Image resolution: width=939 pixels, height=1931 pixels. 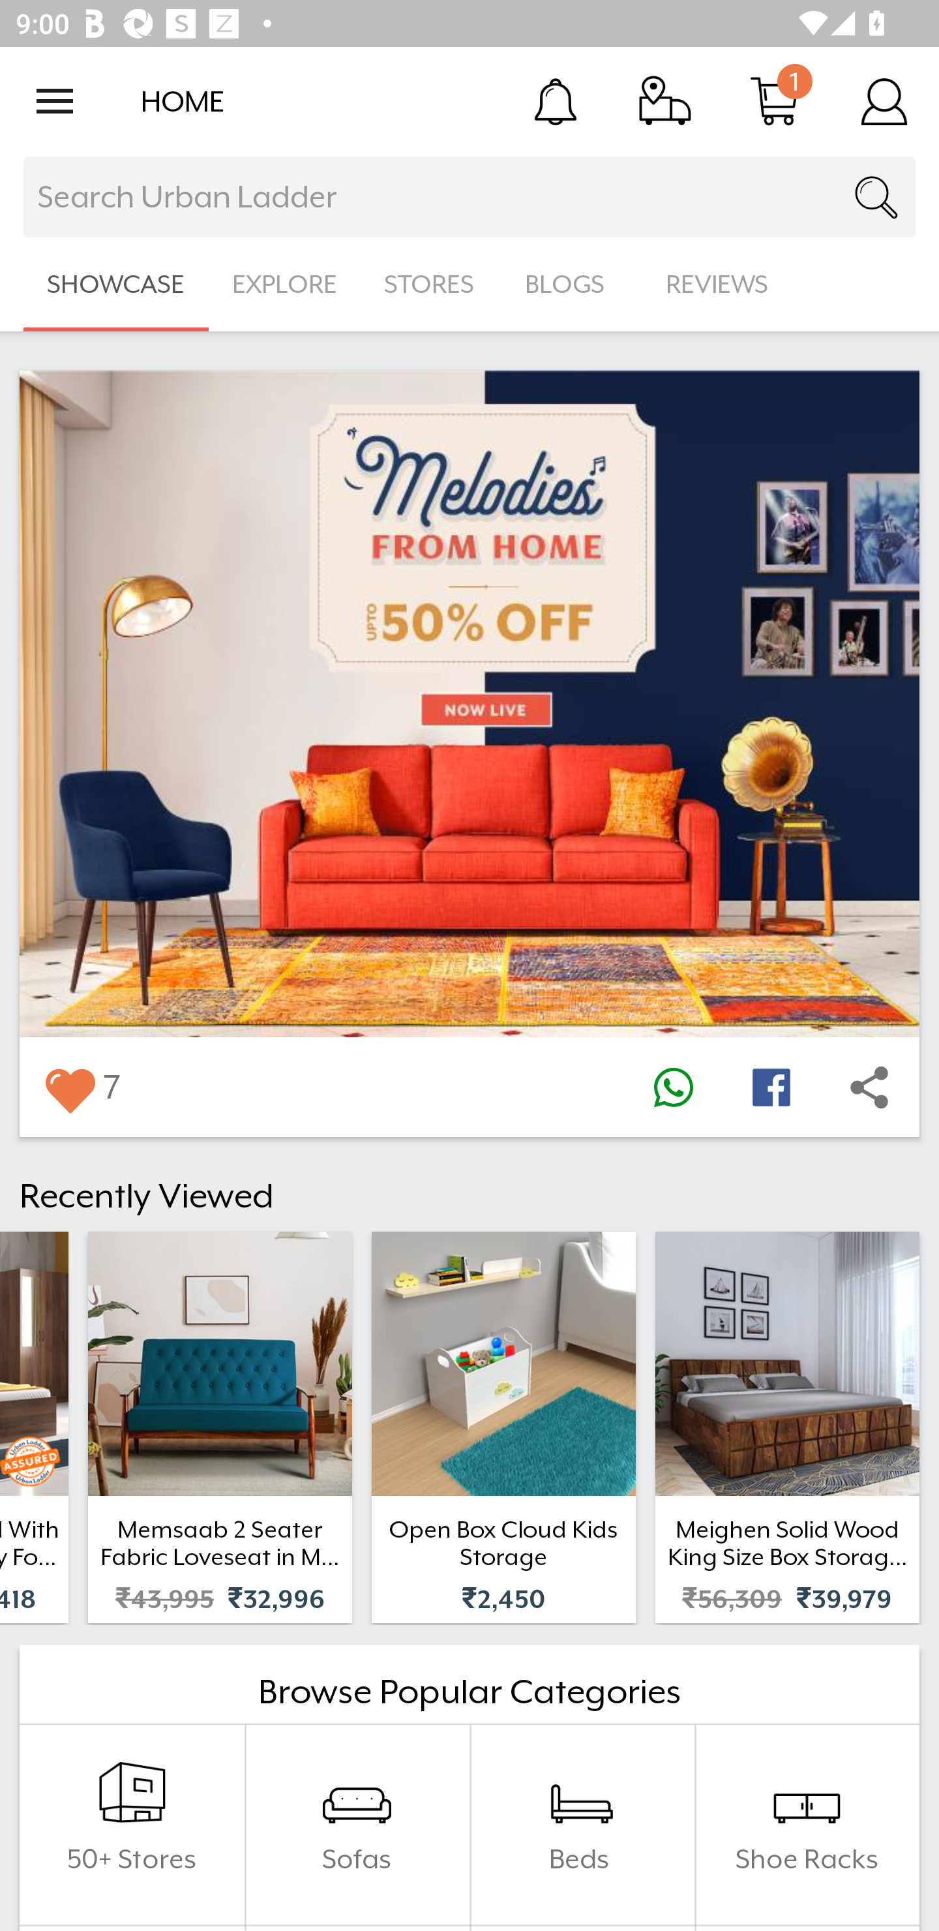 What do you see at coordinates (771, 1087) in the screenshot?
I see `` at bounding box center [771, 1087].